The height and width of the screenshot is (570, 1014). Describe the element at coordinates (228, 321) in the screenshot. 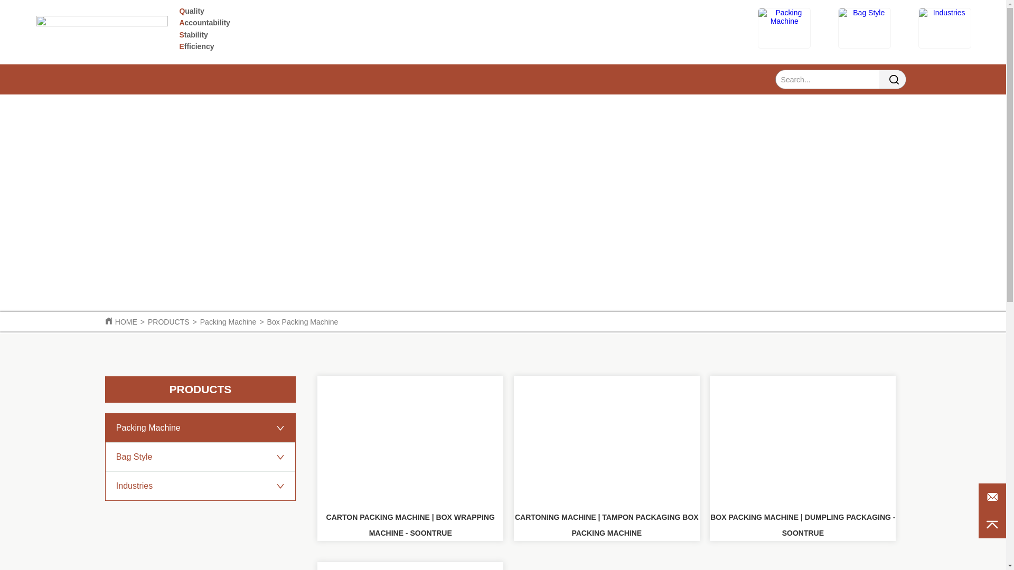

I see `Packing Machine` at that location.